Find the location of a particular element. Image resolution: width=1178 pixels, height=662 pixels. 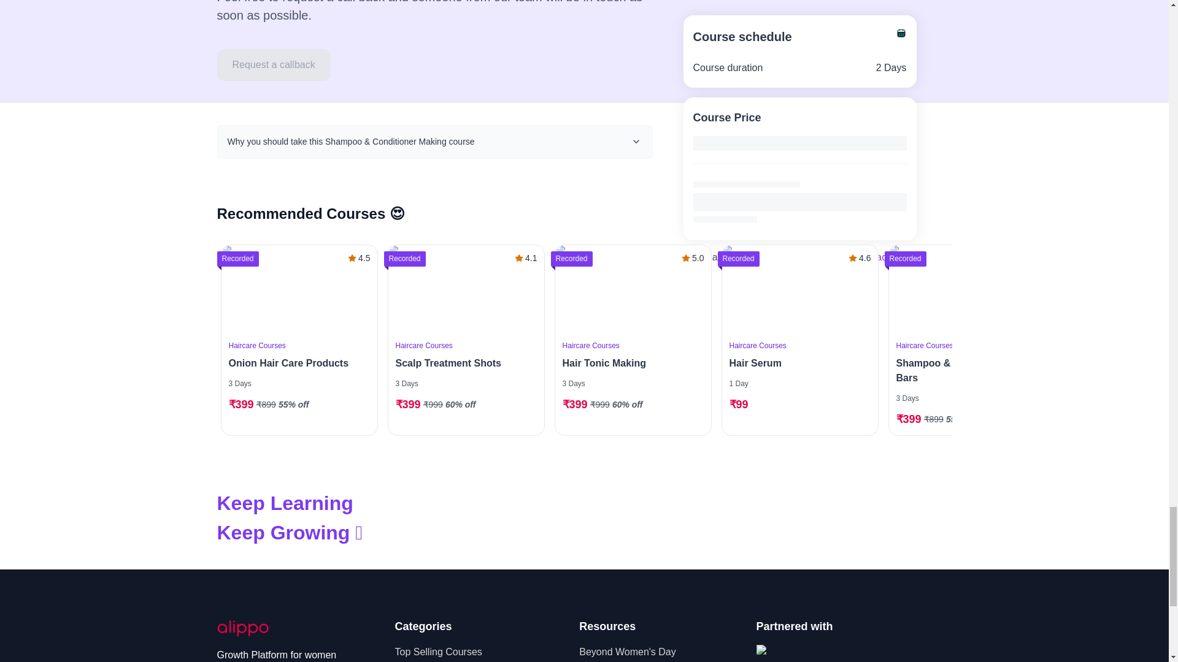

Onion Hair Care Products is located at coordinates (296, 363).